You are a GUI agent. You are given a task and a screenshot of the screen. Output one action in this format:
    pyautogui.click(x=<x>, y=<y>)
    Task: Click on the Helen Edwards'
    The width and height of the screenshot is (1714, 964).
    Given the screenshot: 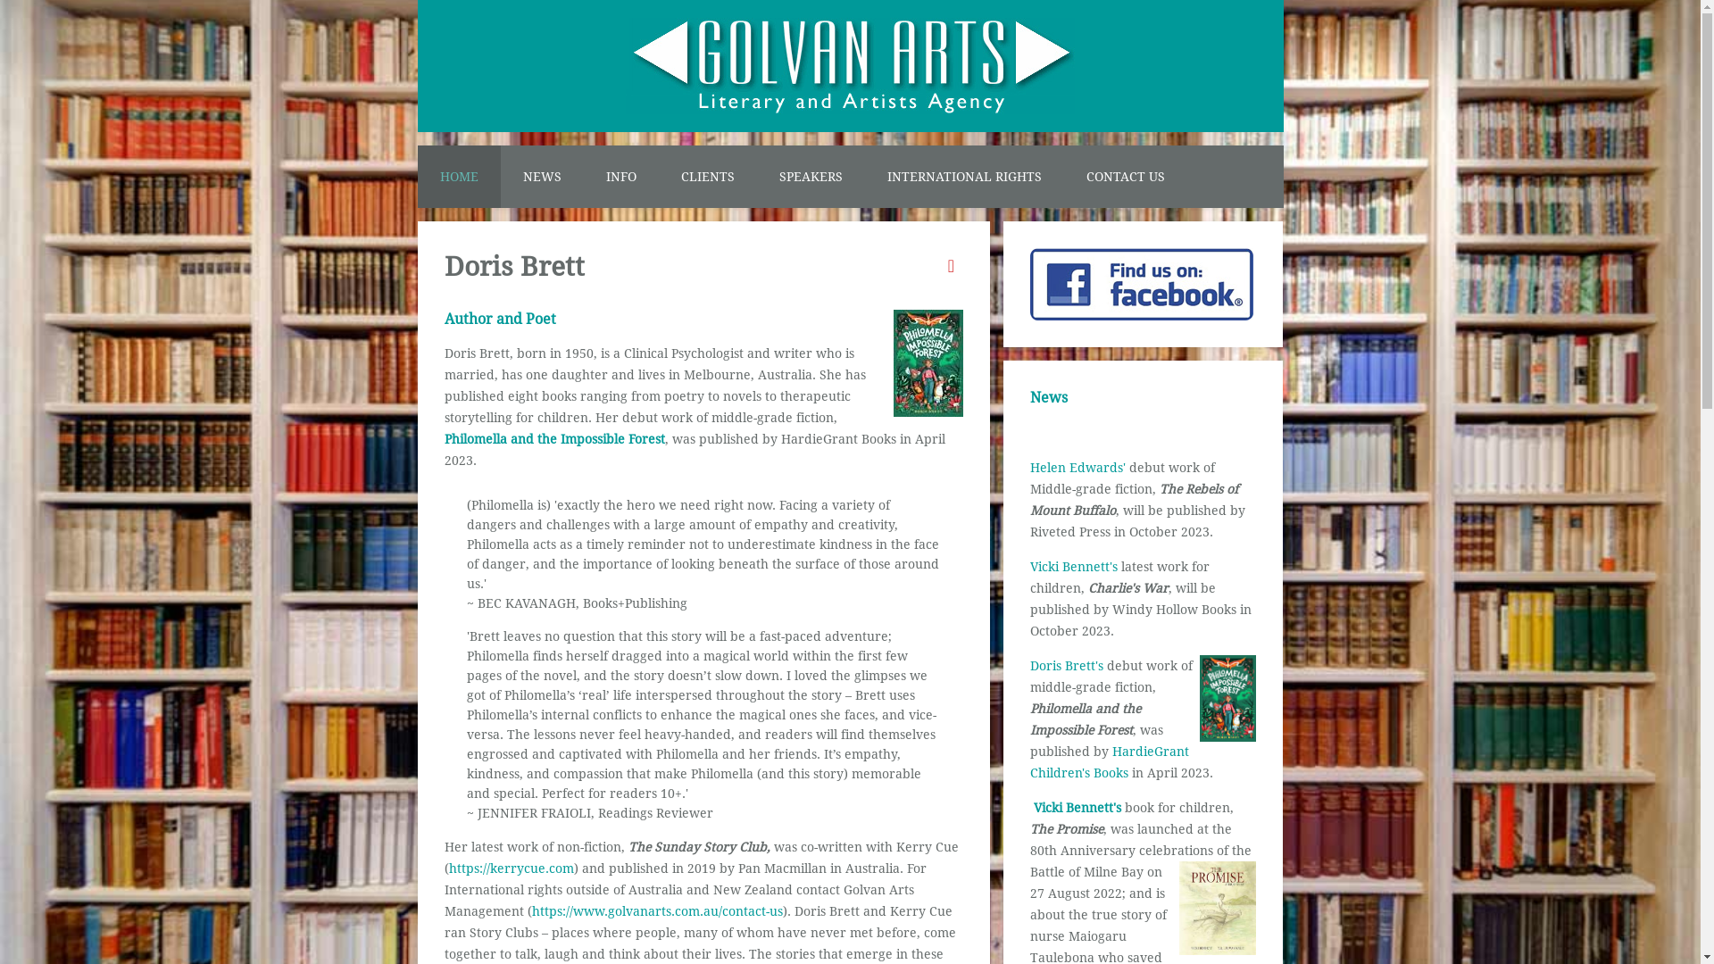 What is the action you would take?
    pyautogui.click(x=1078, y=468)
    